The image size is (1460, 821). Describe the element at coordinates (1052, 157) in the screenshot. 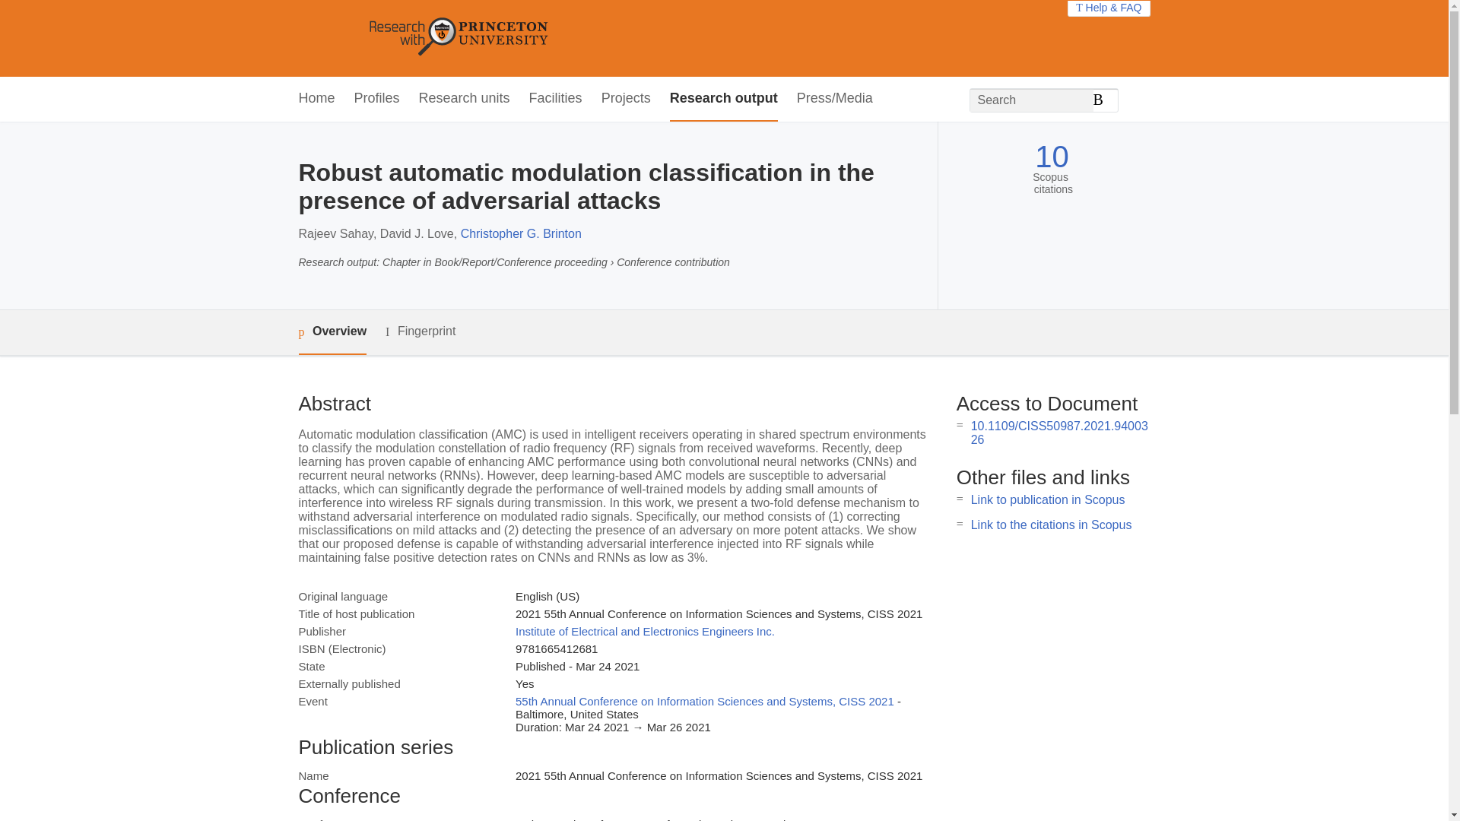

I see `10` at that location.